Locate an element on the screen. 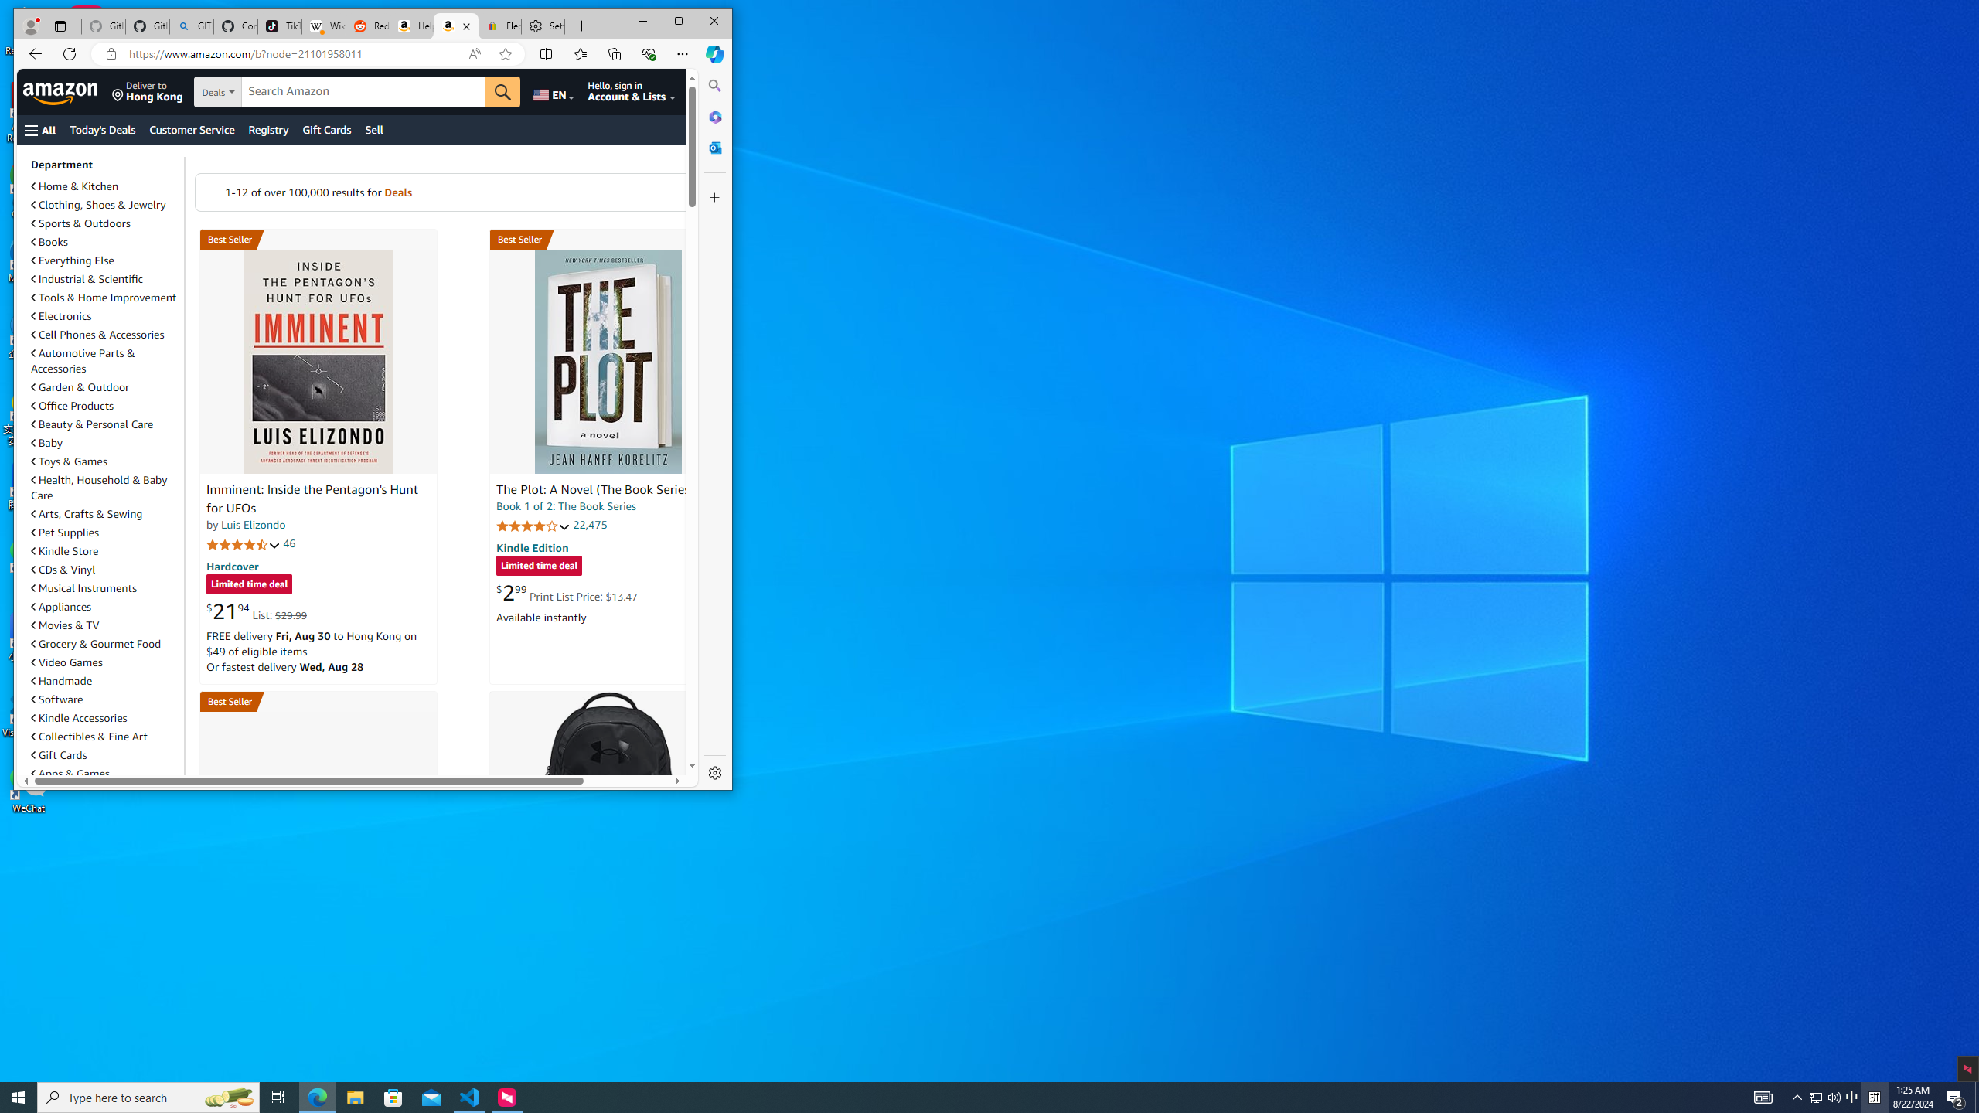 This screenshot has height=1113, width=1979. Everything Else is located at coordinates (73, 260).